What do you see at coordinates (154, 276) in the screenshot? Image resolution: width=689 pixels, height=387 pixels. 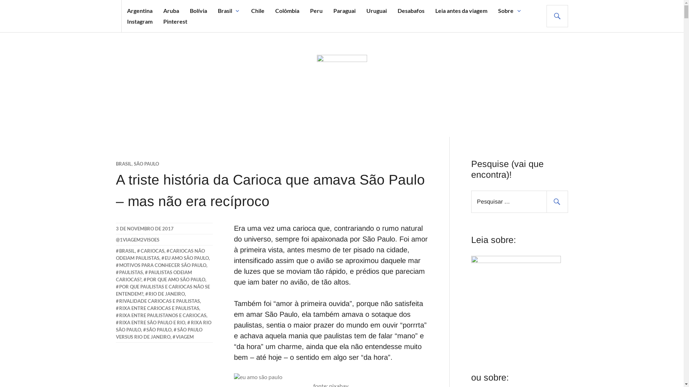 I see `PAULISTAS ODEIAM CARIOCAS?` at bounding box center [154, 276].